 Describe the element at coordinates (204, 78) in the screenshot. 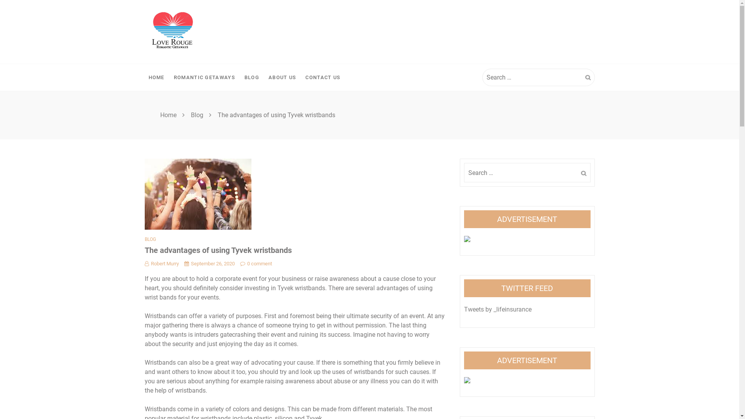

I see `ROMANTIC GETAWAYS` at that location.